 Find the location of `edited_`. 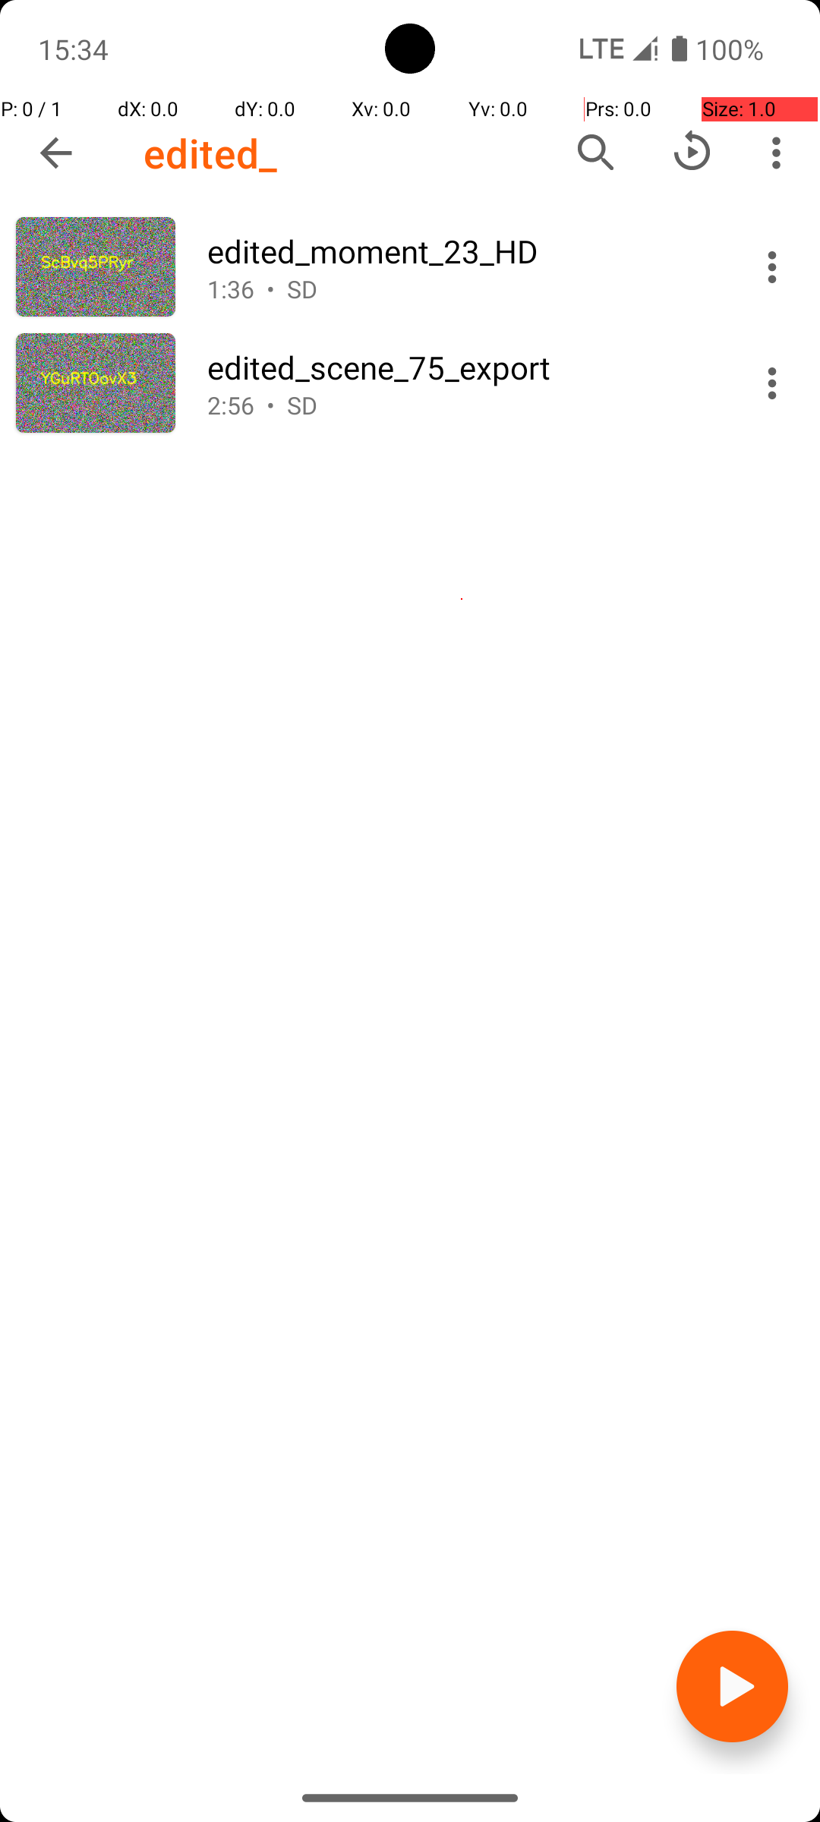

edited_ is located at coordinates (211, 153).